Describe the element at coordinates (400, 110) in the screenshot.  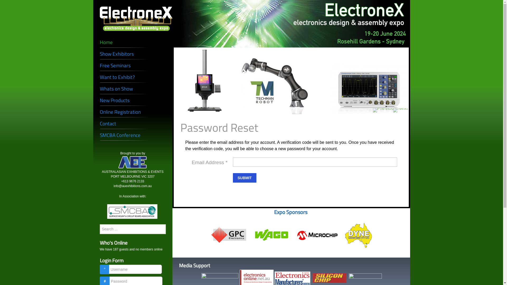
I see `Next` at that location.